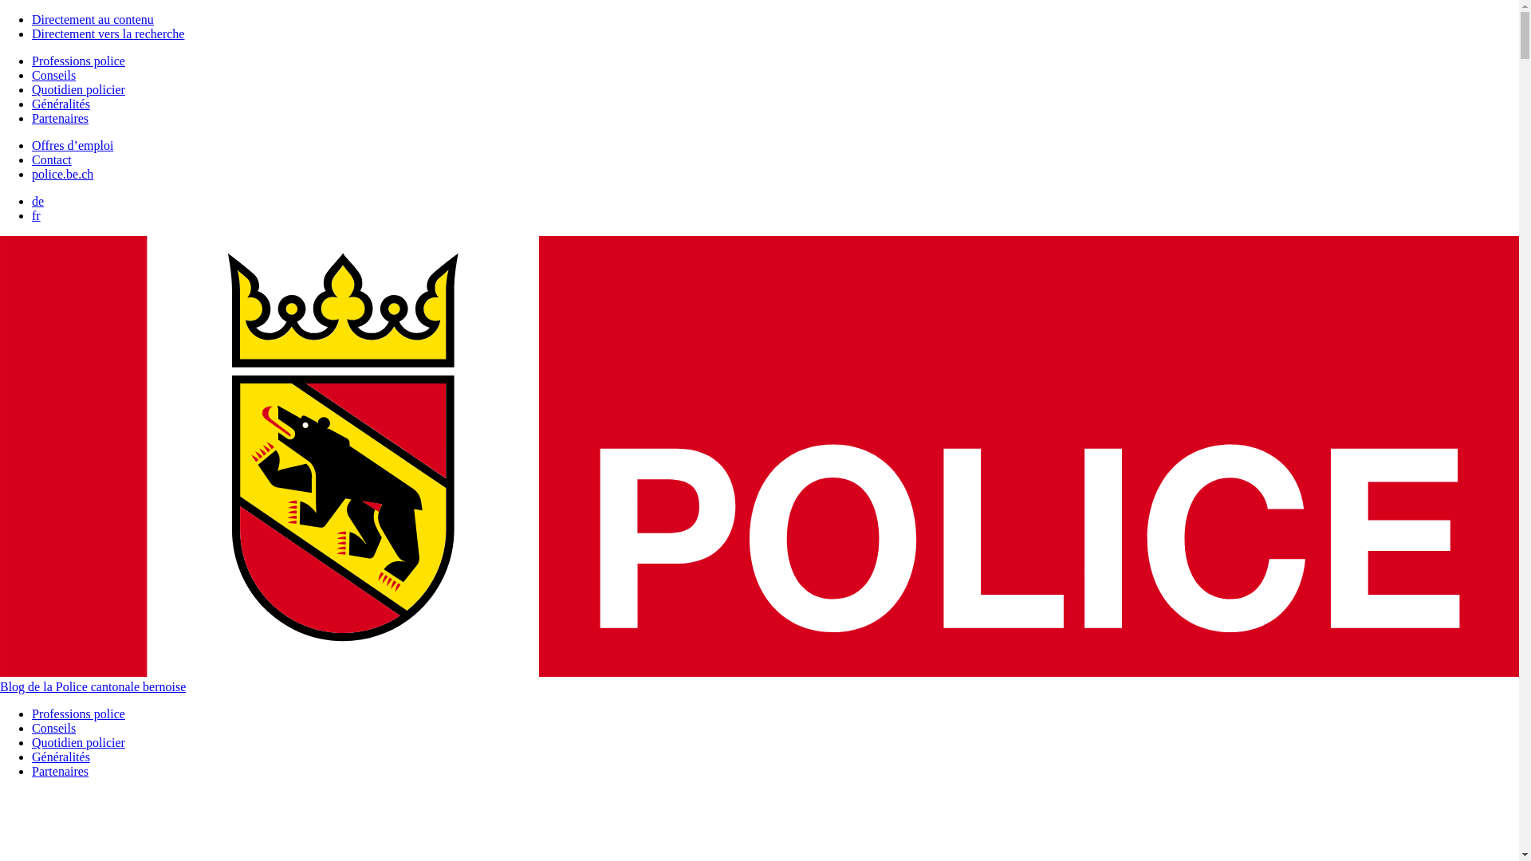 The height and width of the screenshot is (861, 1531). What do you see at coordinates (78, 89) in the screenshot?
I see `Quotidien policier` at bounding box center [78, 89].